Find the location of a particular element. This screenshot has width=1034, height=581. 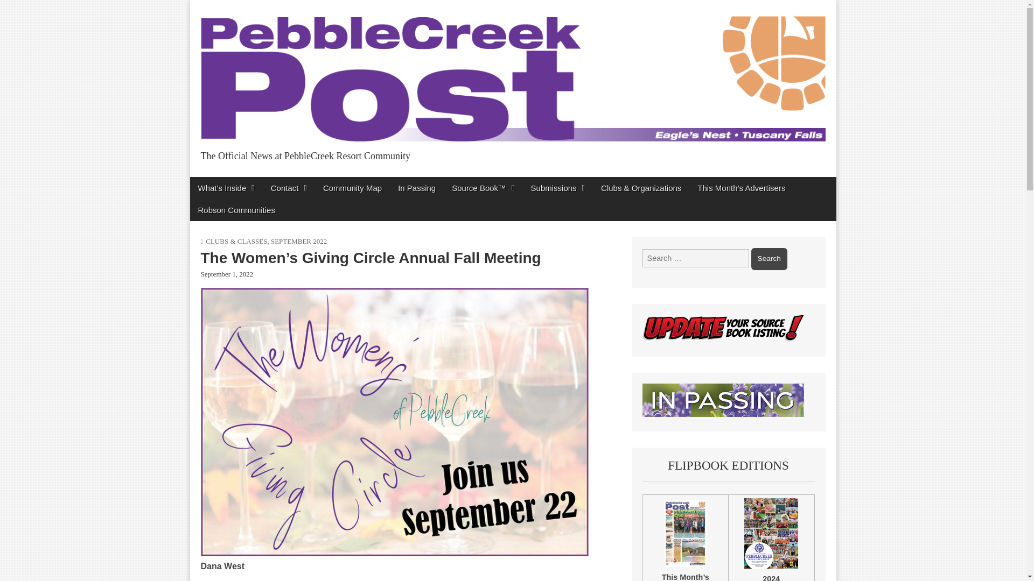

Robson Communities is located at coordinates (236, 210).